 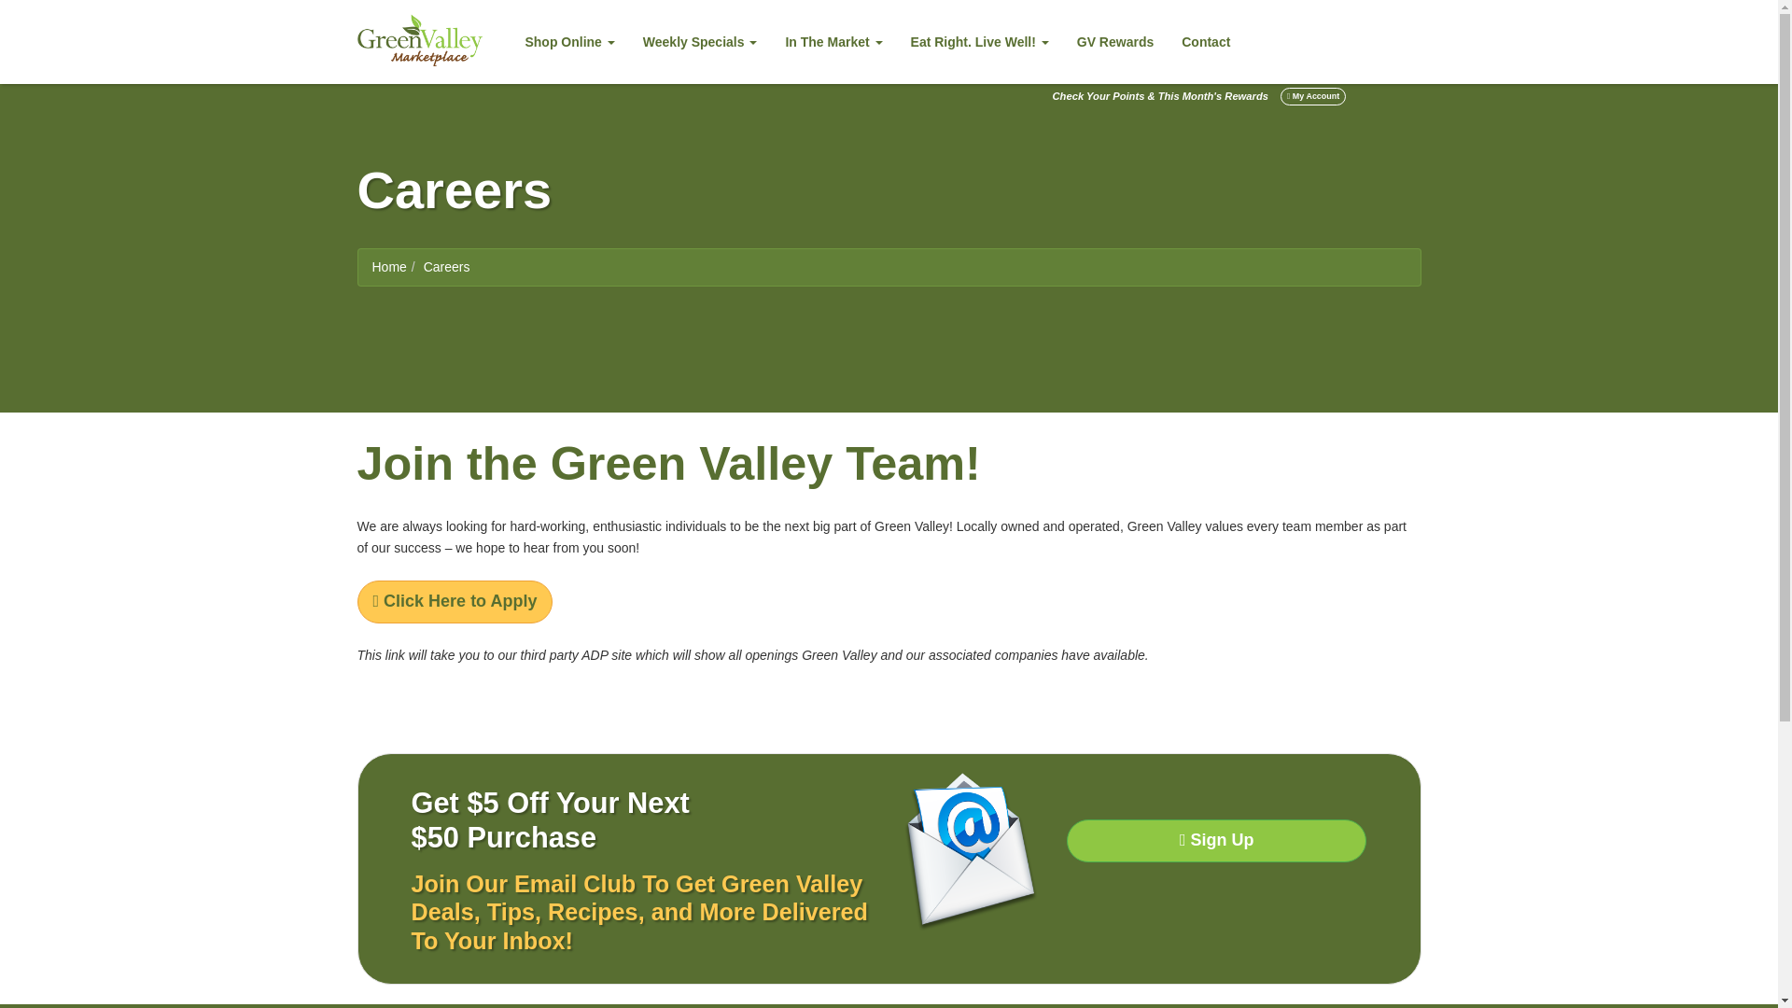 I want to click on Contact, so click(x=1206, y=41).